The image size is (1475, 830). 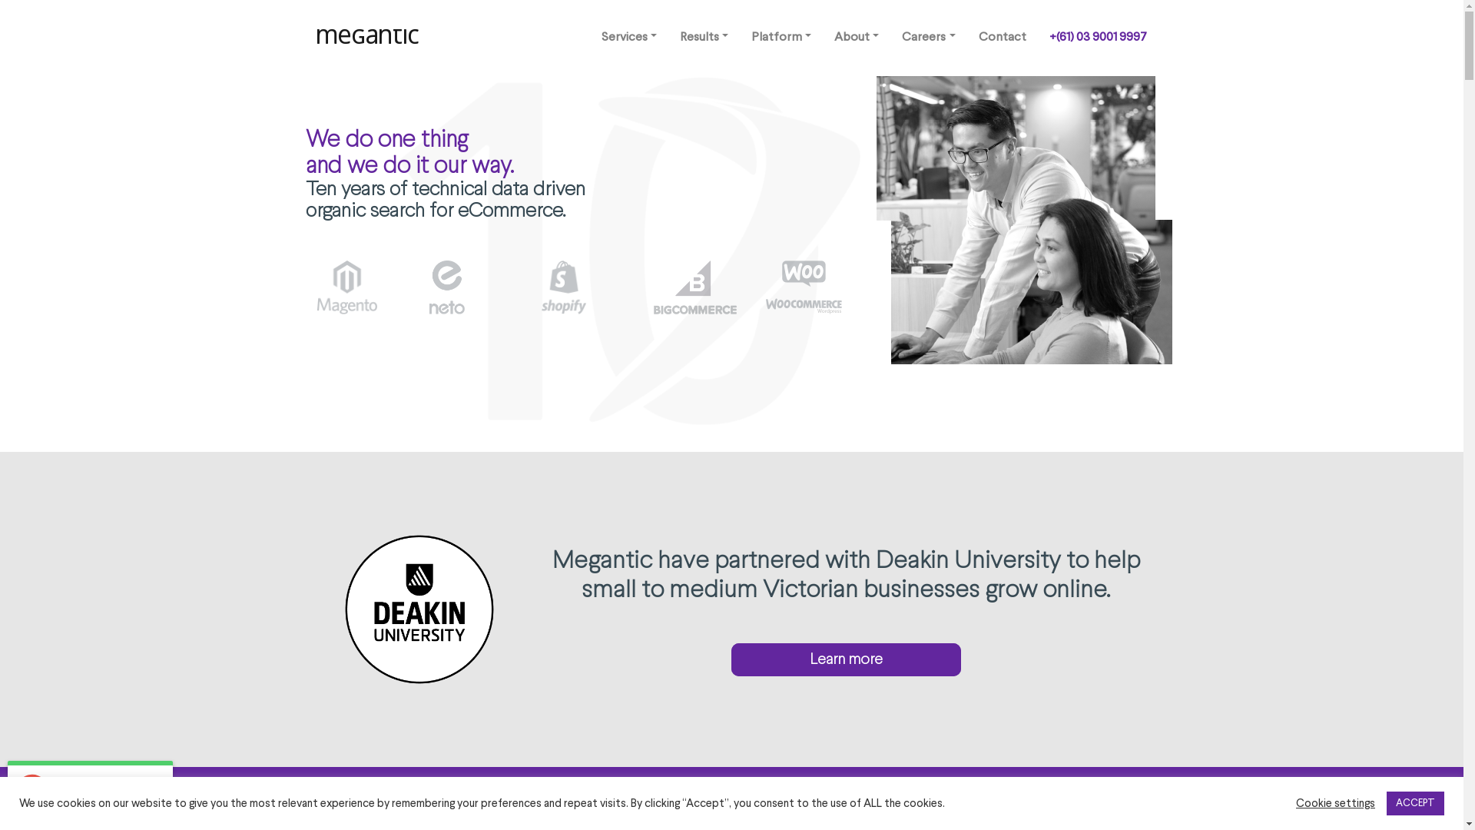 I want to click on Careers, so click(x=928, y=38).